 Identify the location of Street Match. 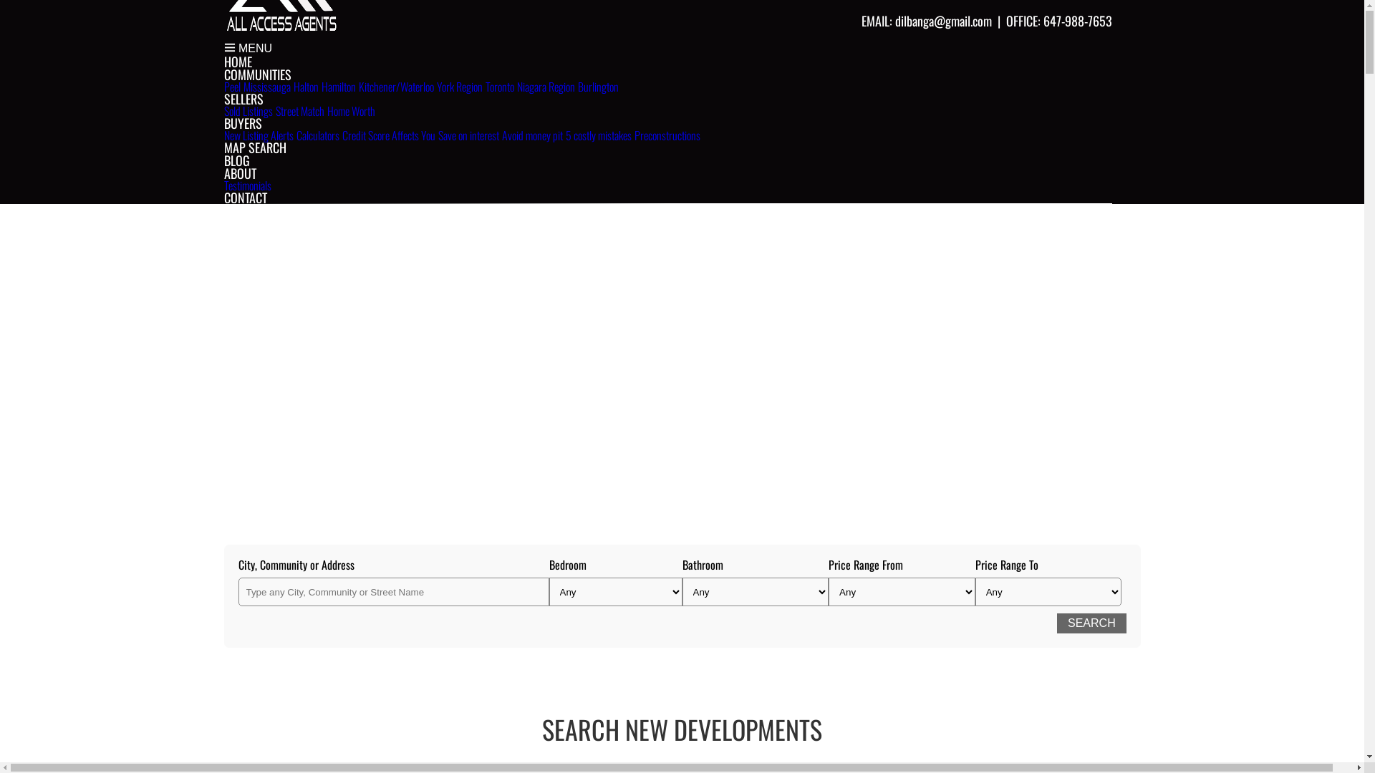
(299, 111).